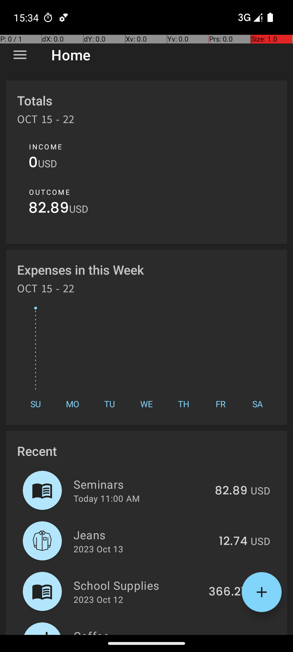  I want to click on 366.27, so click(228, 592).